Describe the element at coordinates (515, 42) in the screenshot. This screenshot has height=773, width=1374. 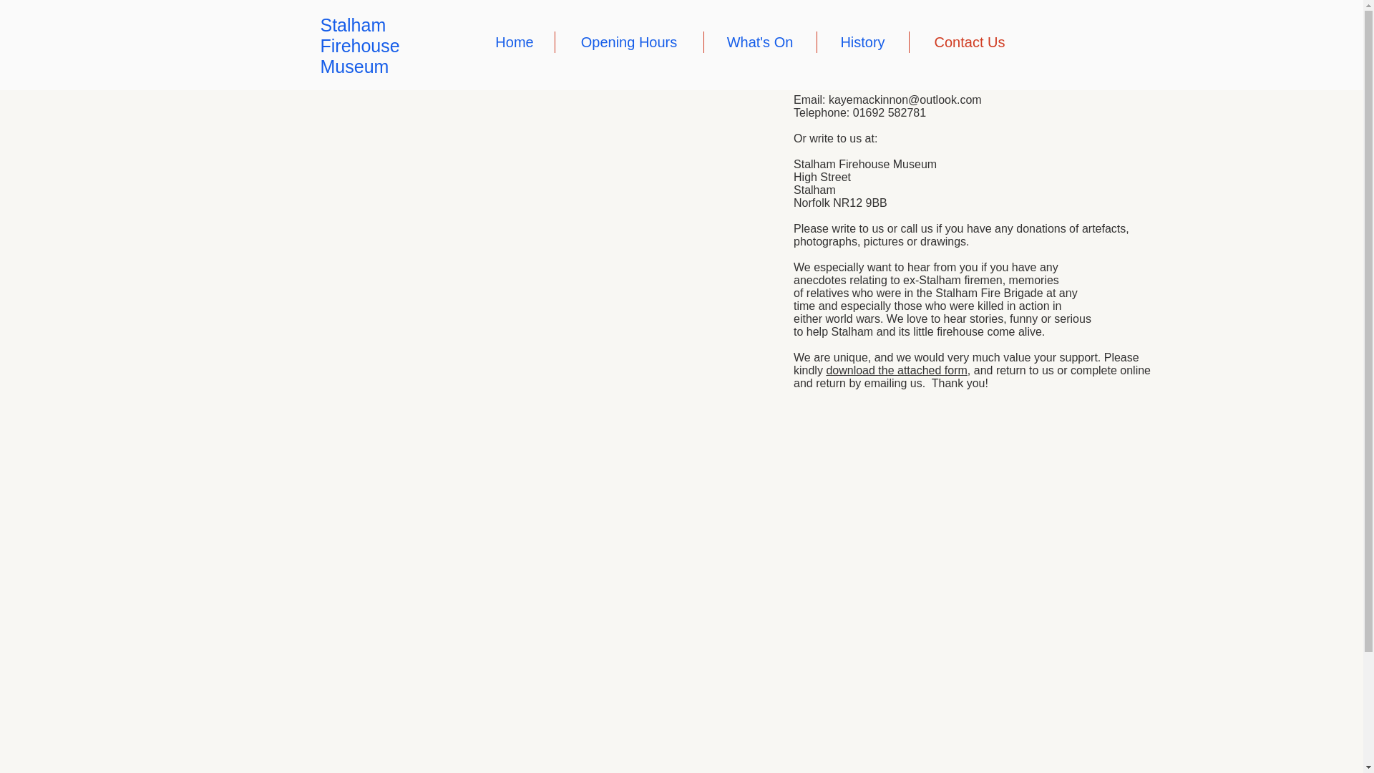
I see `Home` at that location.